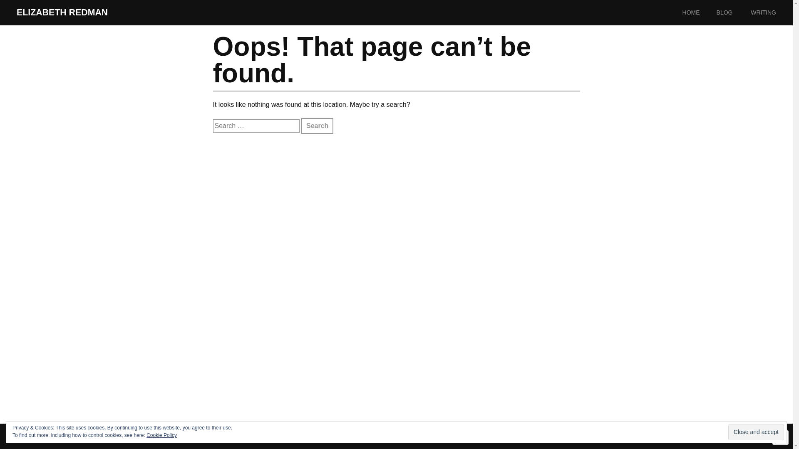  I want to click on Create a free website or blog at WordPress.com., so click(713, 436).